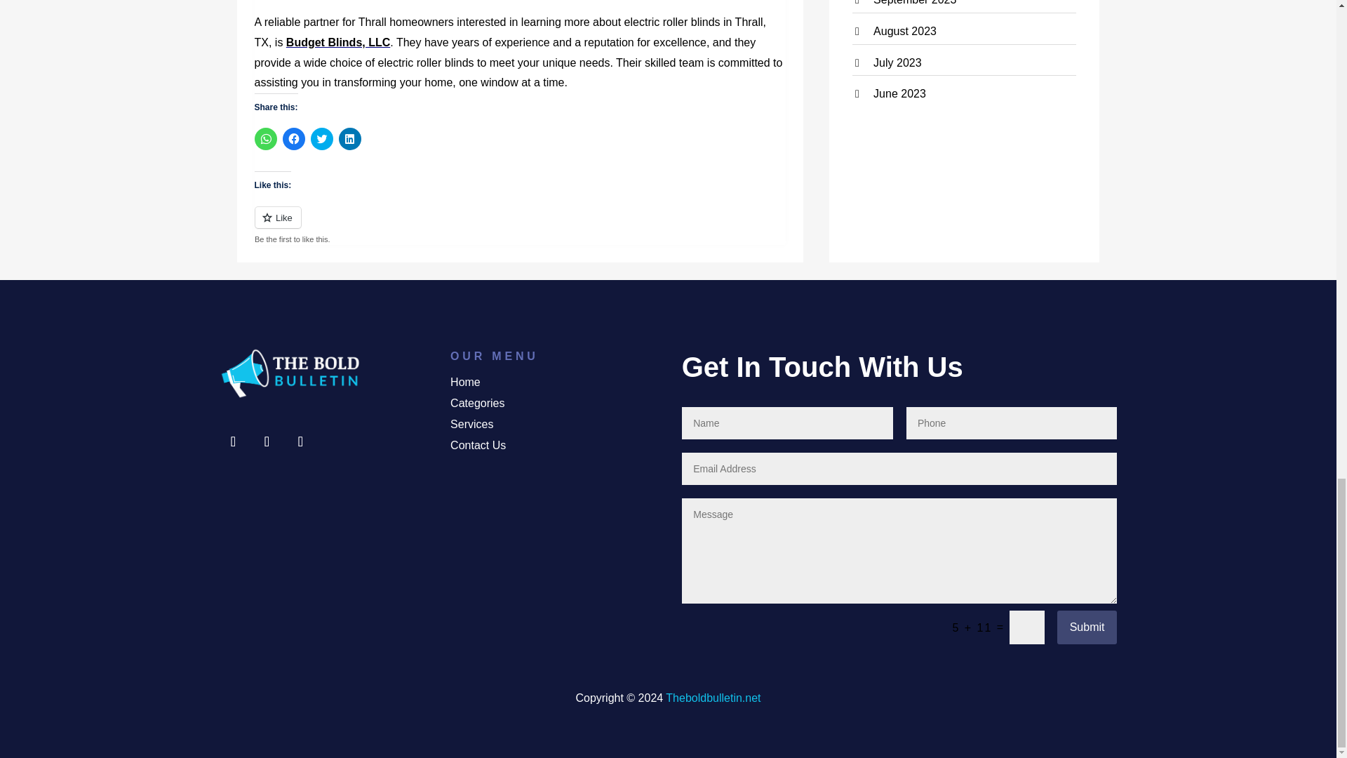 The height and width of the screenshot is (758, 1347). What do you see at coordinates (300, 441) in the screenshot?
I see `Follow on Instagram` at bounding box center [300, 441].